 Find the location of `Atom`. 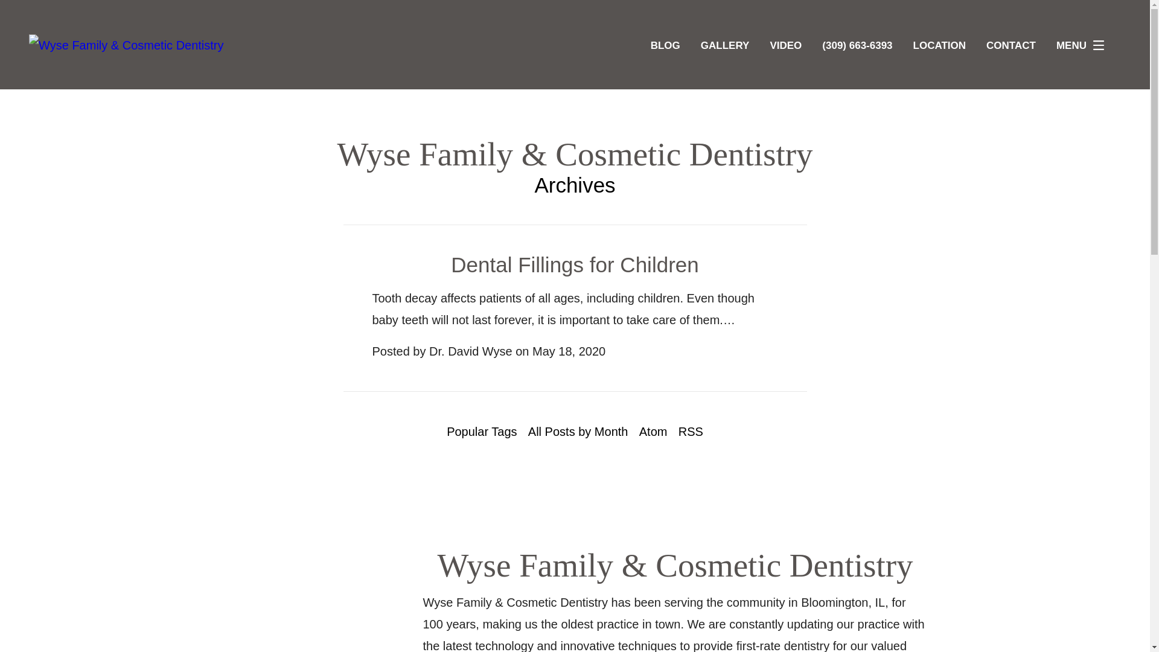

Atom is located at coordinates (653, 431).